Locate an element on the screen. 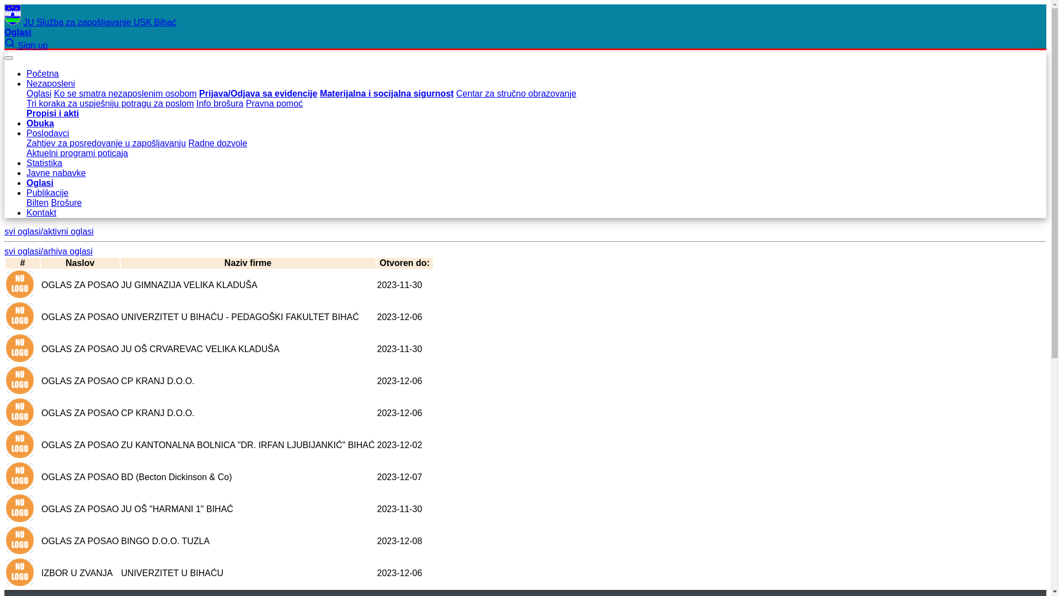  Aktuelni programi poticaja is located at coordinates (77, 153).